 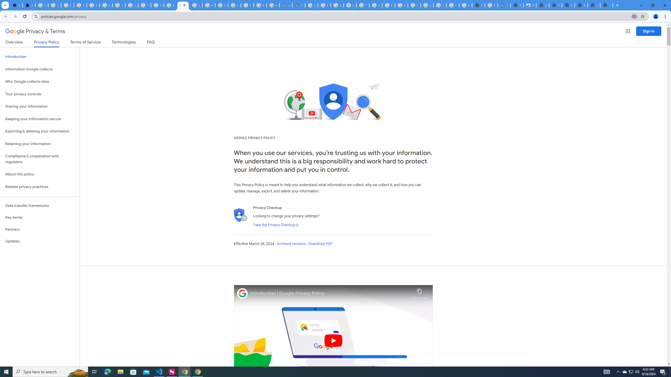 I want to click on Updates, so click(x=40, y=241).